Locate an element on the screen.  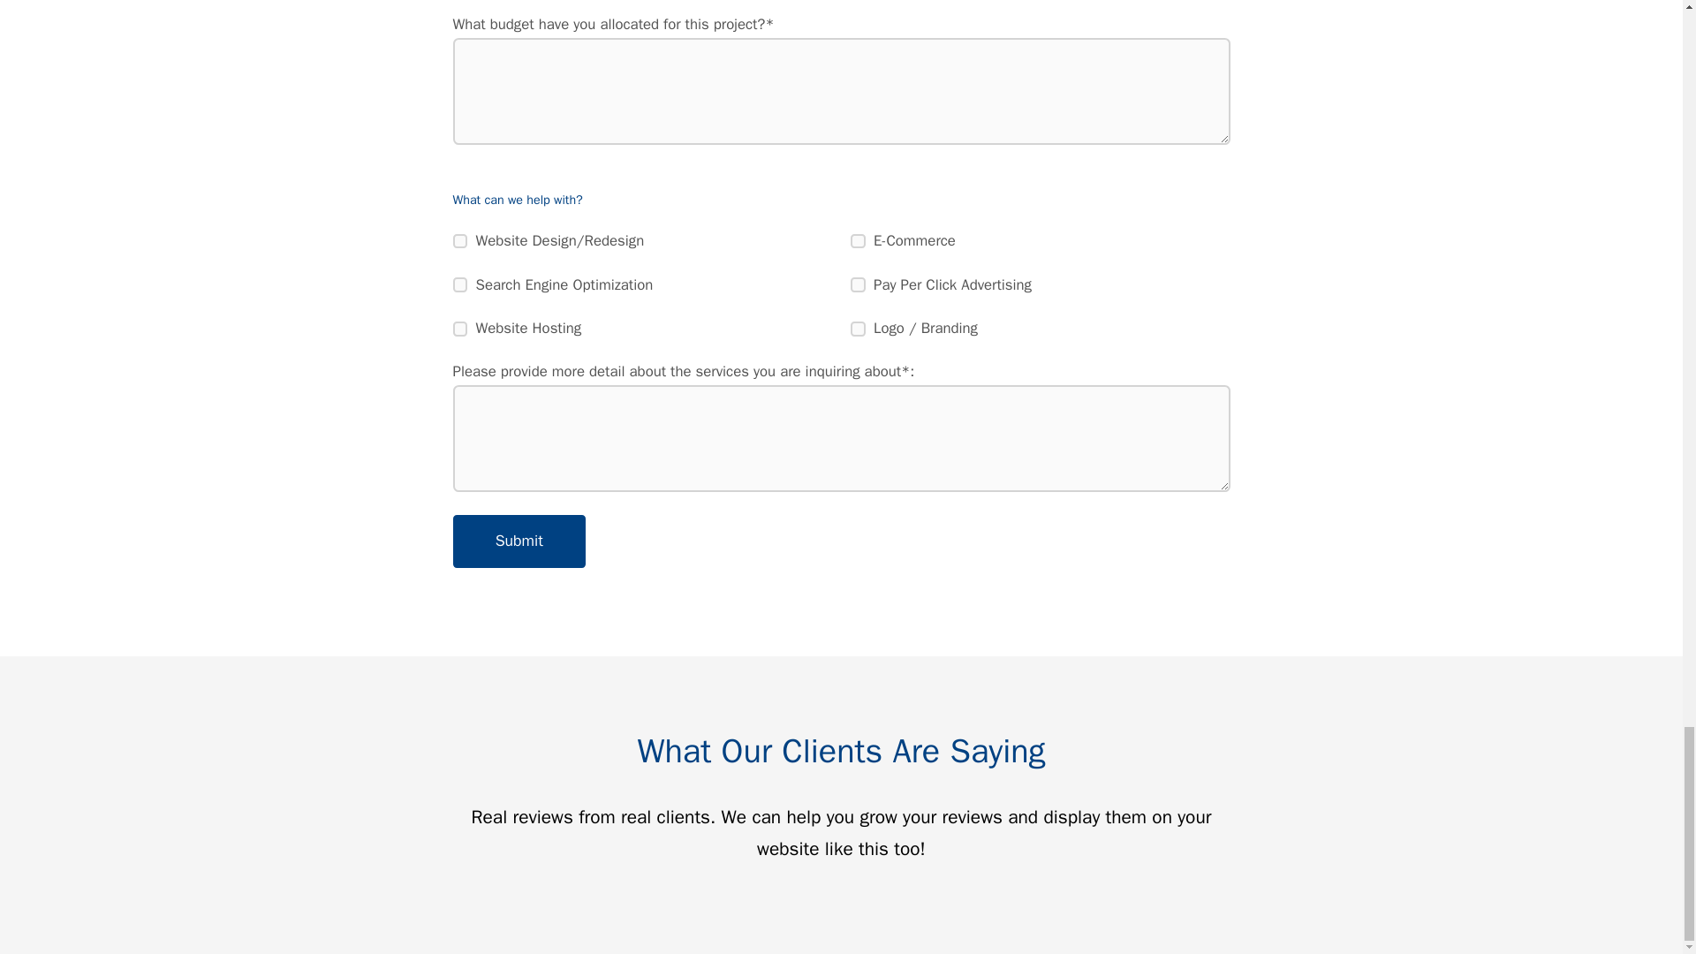
Pay Per Click Advertising is located at coordinates (858, 284).